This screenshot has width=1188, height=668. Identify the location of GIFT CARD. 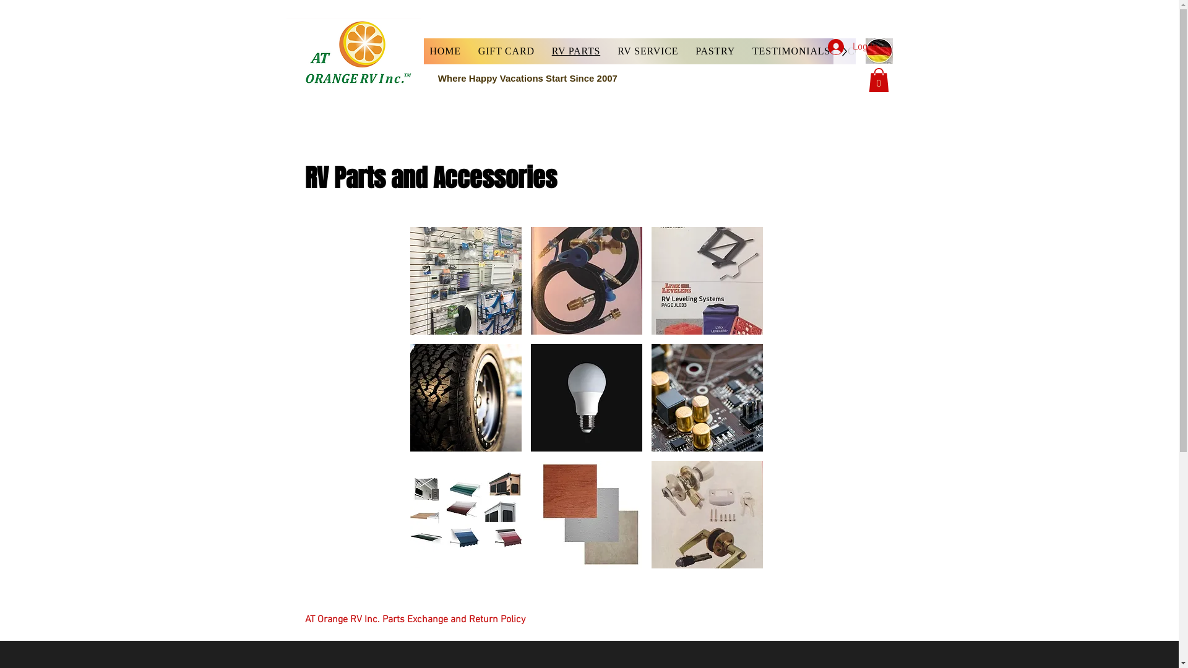
(506, 51).